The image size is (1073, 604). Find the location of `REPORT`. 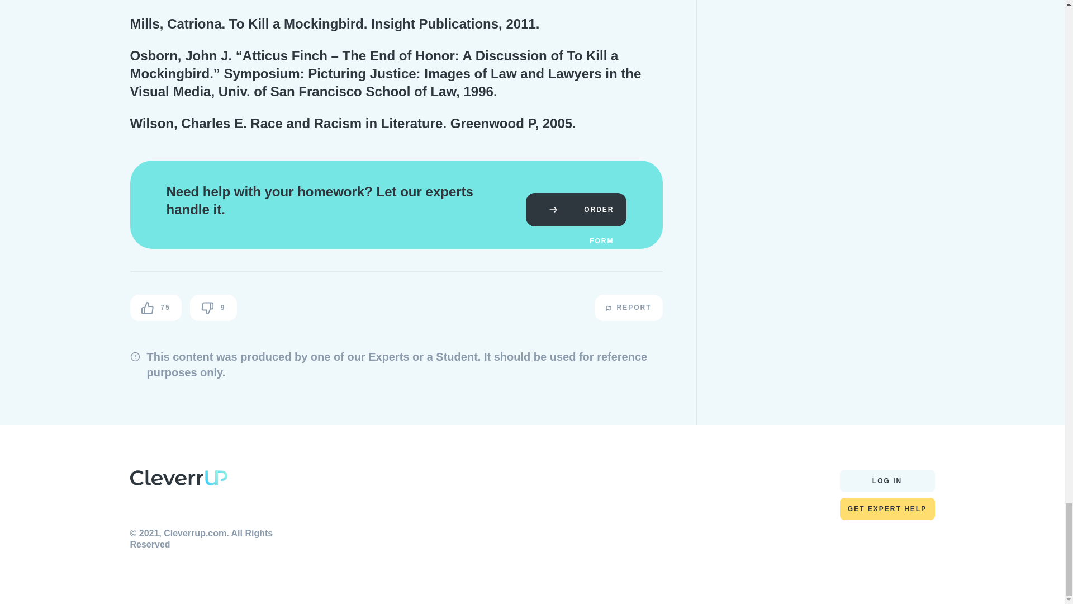

REPORT is located at coordinates (628, 308).